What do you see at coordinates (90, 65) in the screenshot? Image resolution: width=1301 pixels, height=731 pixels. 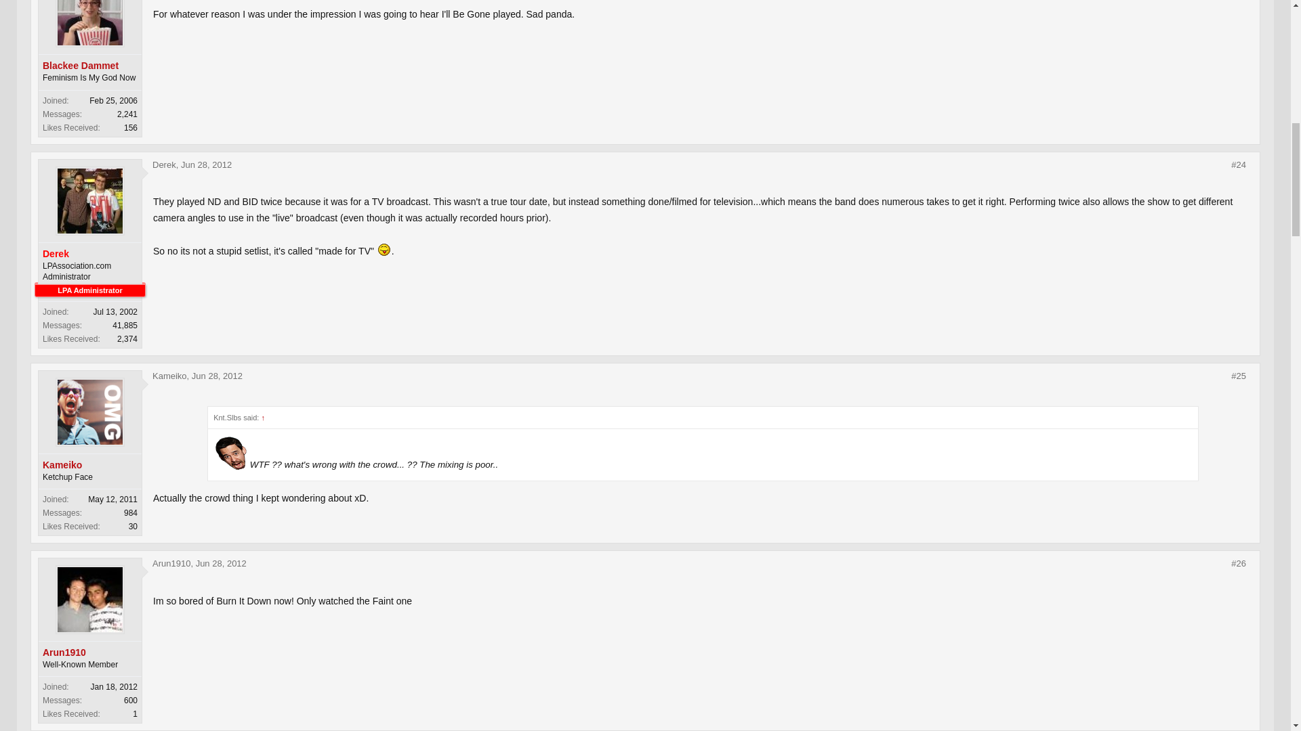 I see `Blackee Dammet` at bounding box center [90, 65].